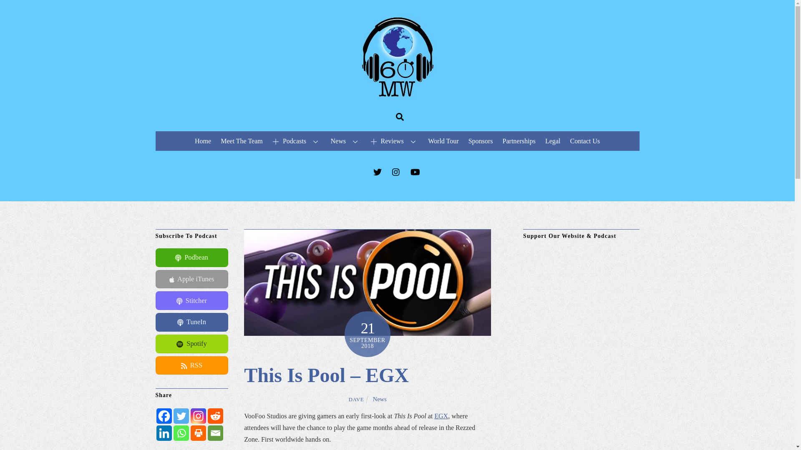 This screenshot has height=450, width=801. What do you see at coordinates (164, 416) in the screenshot?
I see `Facebook` at bounding box center [164, 416].